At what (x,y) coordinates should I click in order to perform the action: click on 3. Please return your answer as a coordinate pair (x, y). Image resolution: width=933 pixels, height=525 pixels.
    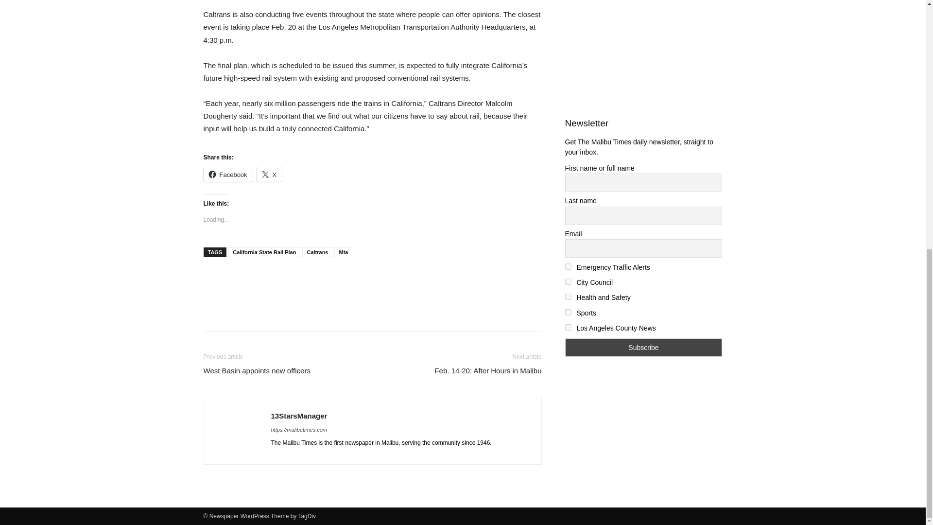
    Looking at the image, I should click on (568, 282).